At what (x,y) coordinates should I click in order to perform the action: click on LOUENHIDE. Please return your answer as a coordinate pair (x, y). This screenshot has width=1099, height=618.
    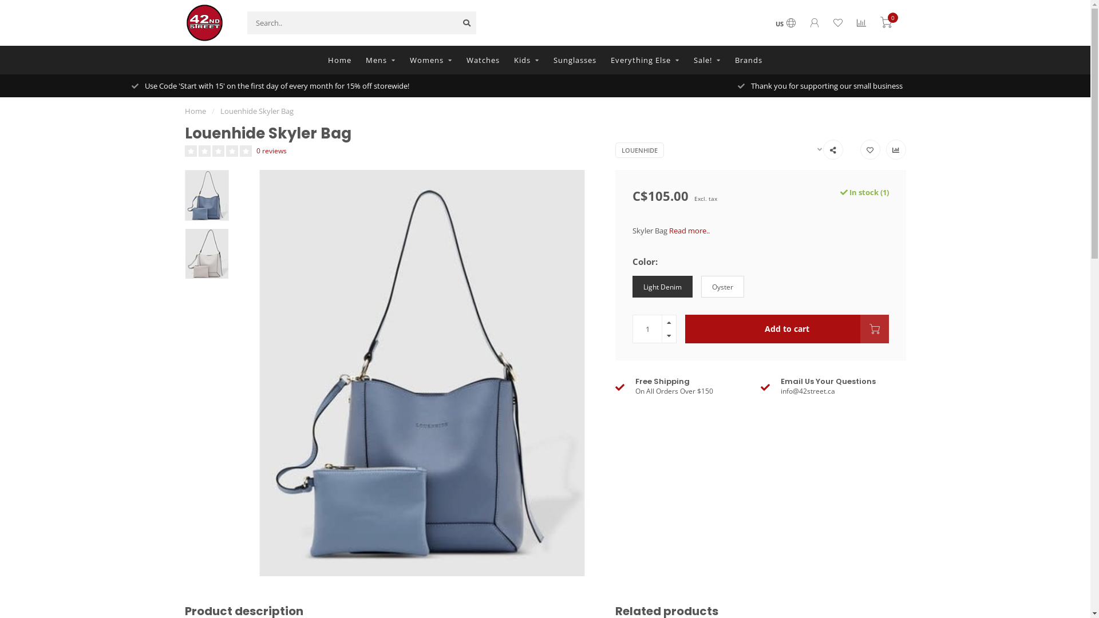
    Looking at the image, I should click on (640, 150).